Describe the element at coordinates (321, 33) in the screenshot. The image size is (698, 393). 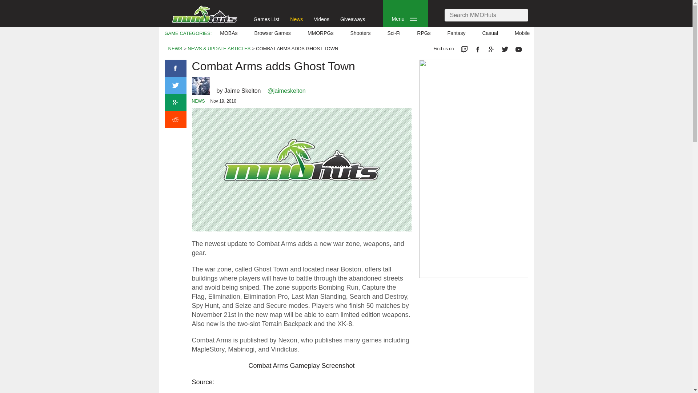
I see `MMORPGs` at that location.